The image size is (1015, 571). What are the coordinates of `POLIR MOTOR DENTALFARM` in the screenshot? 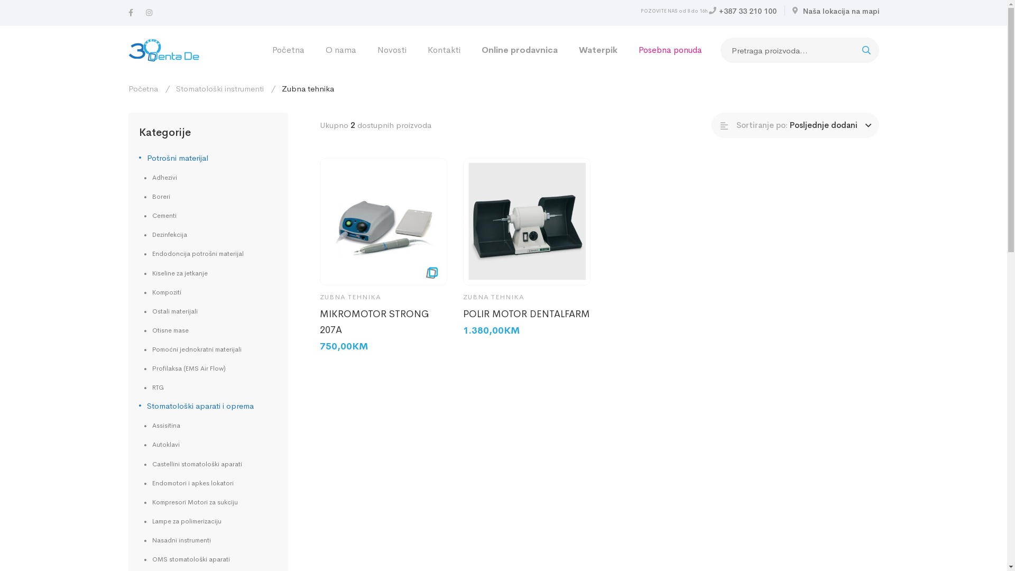 It's located at (527, 314).